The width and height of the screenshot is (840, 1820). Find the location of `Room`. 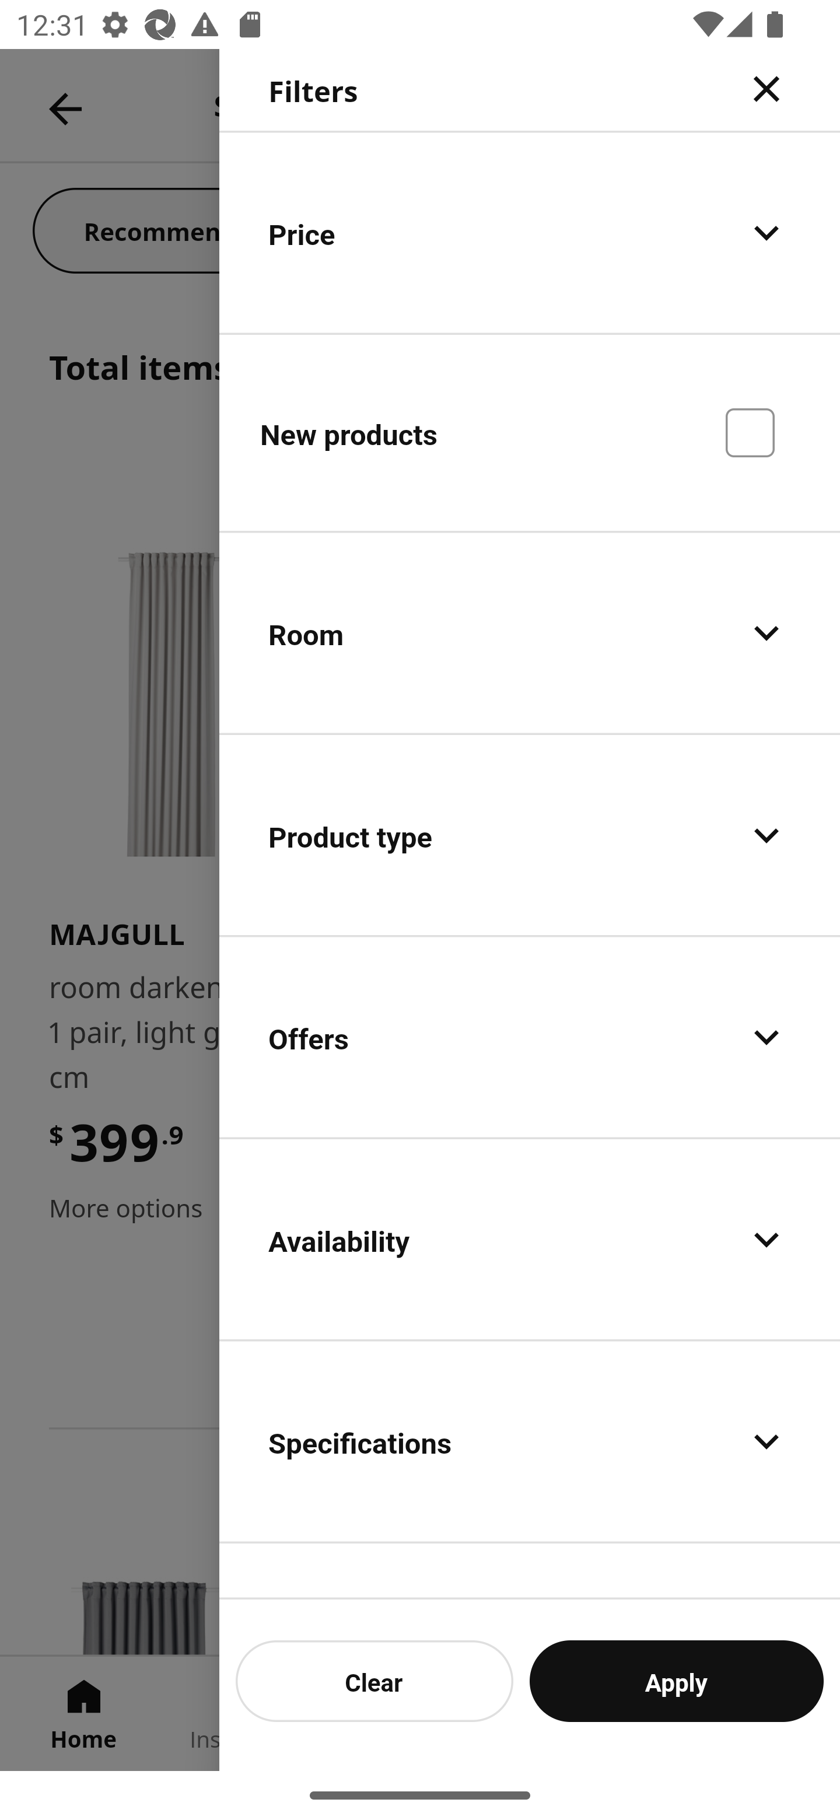

Room is located at coordinates (530, 633).